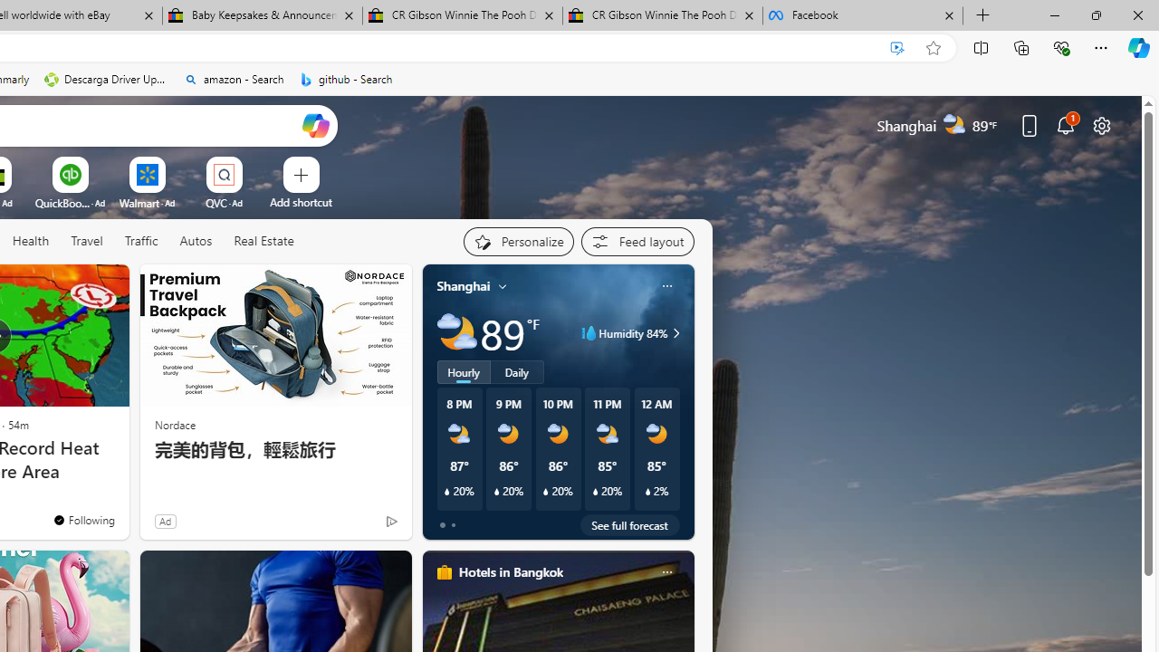 The height and width of the screenshot is (652, 1159). I want to click on Nordace, so click(175, 424).